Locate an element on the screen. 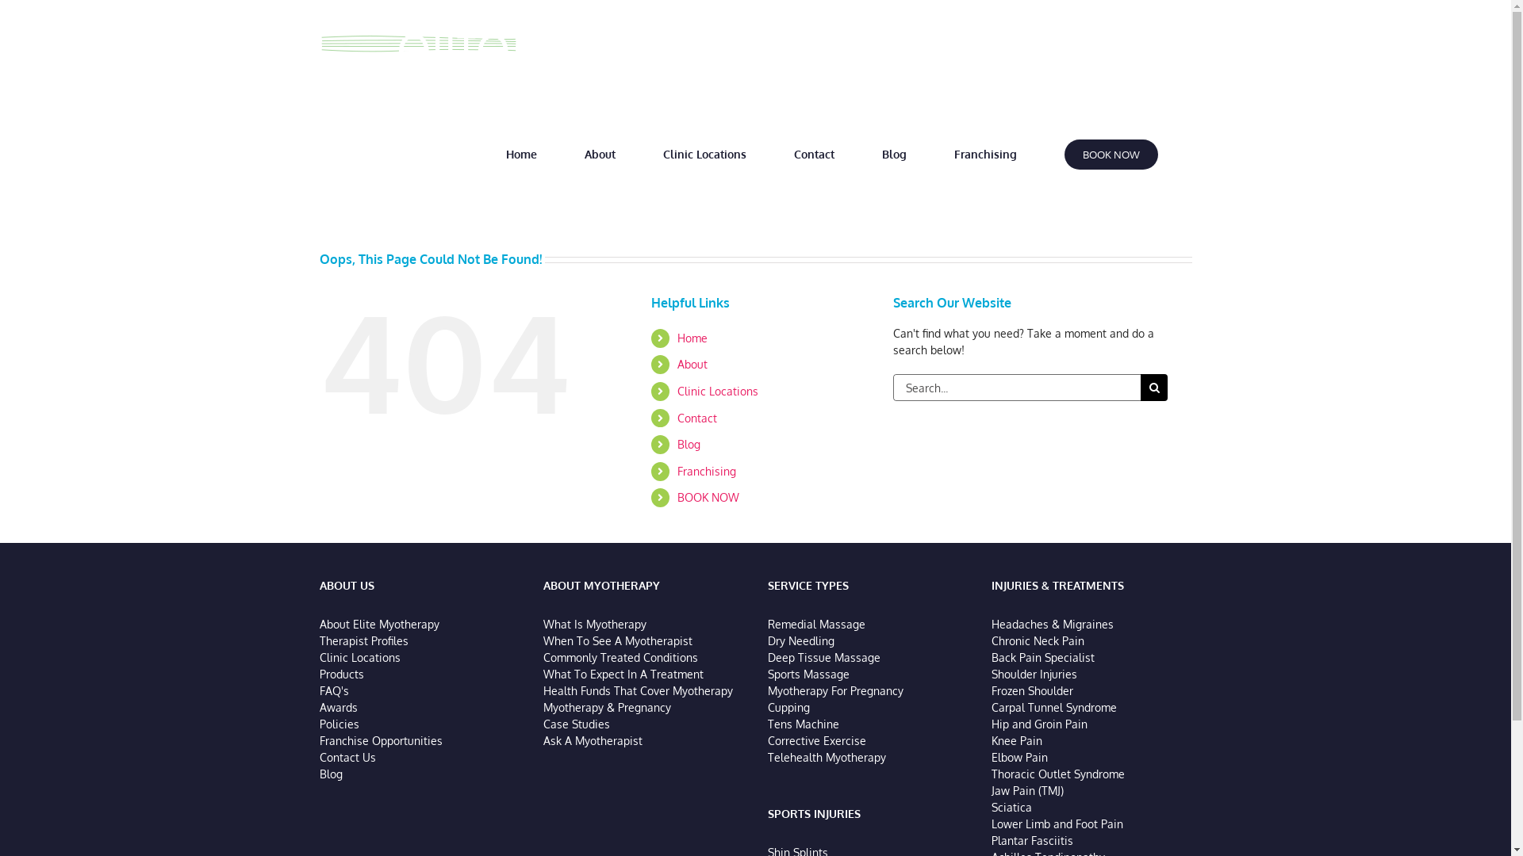 The image size is (1523, 856). Corrective Exercise is located at coordinates (817, 740).